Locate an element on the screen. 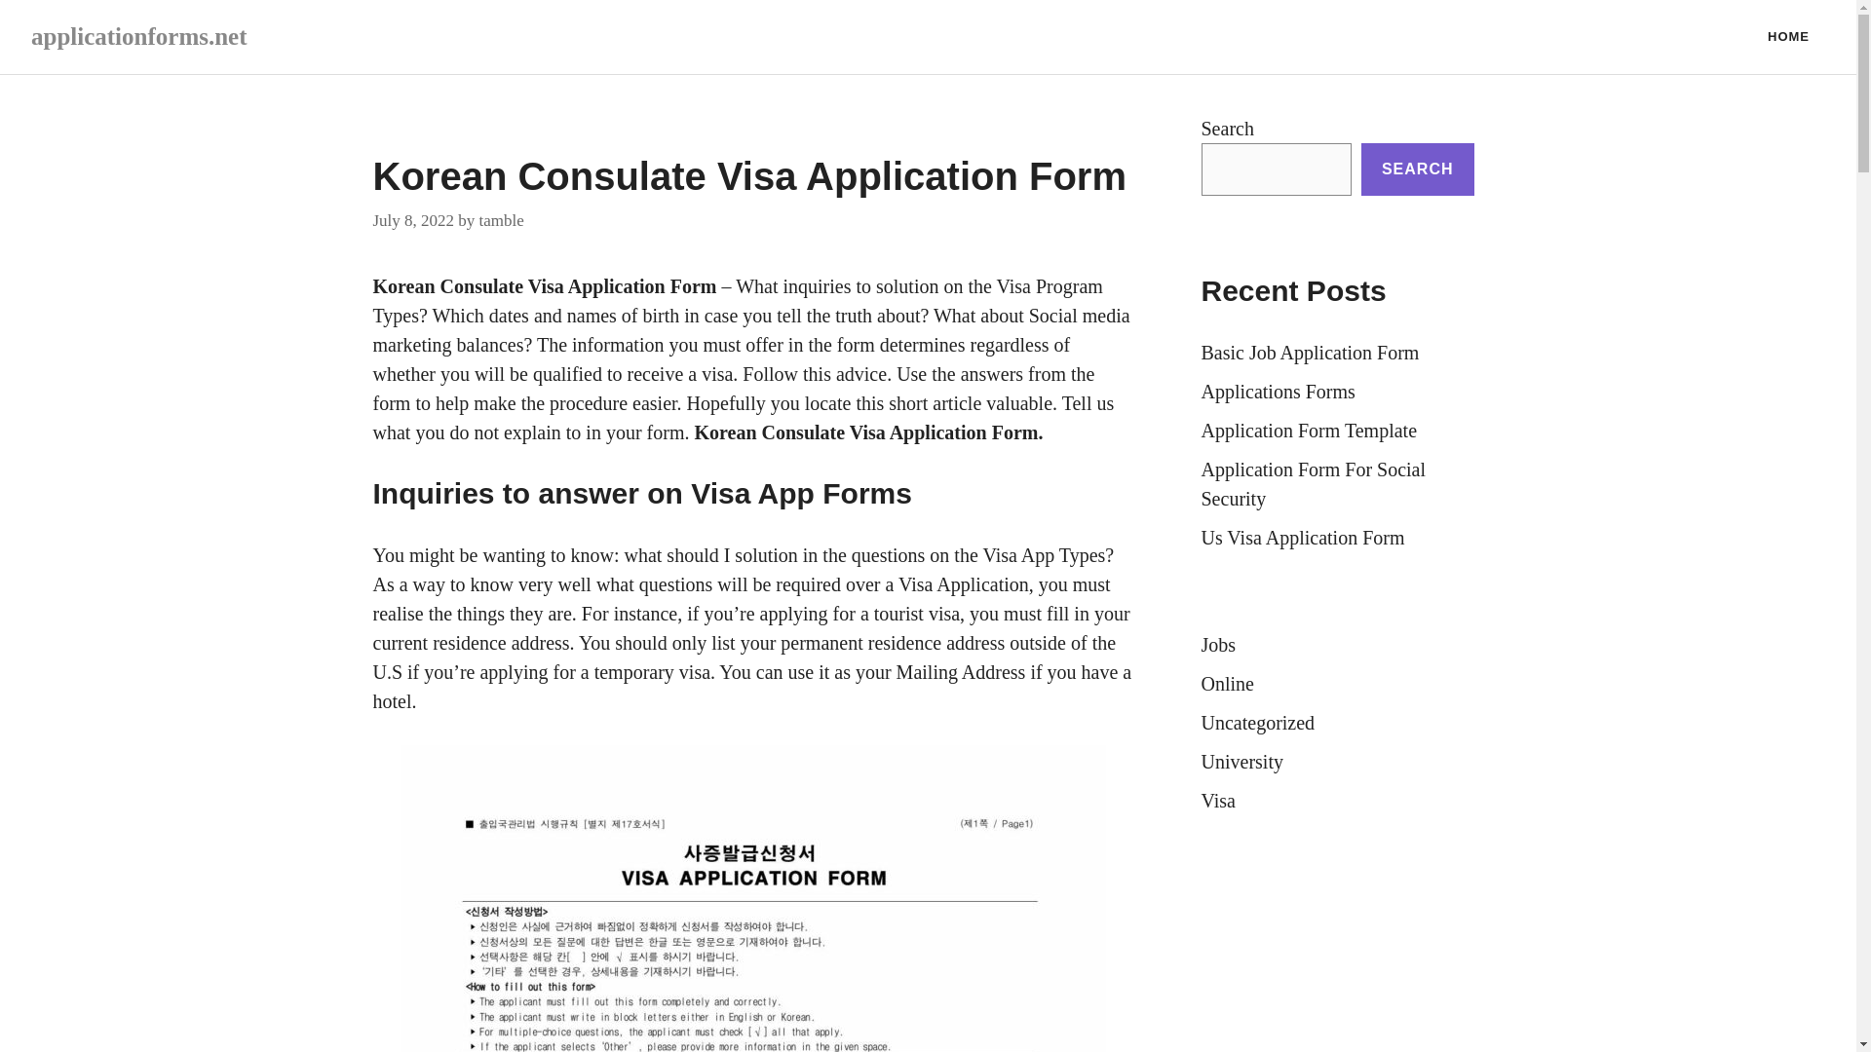  SEARCH is located at coordinates (1417, 169).